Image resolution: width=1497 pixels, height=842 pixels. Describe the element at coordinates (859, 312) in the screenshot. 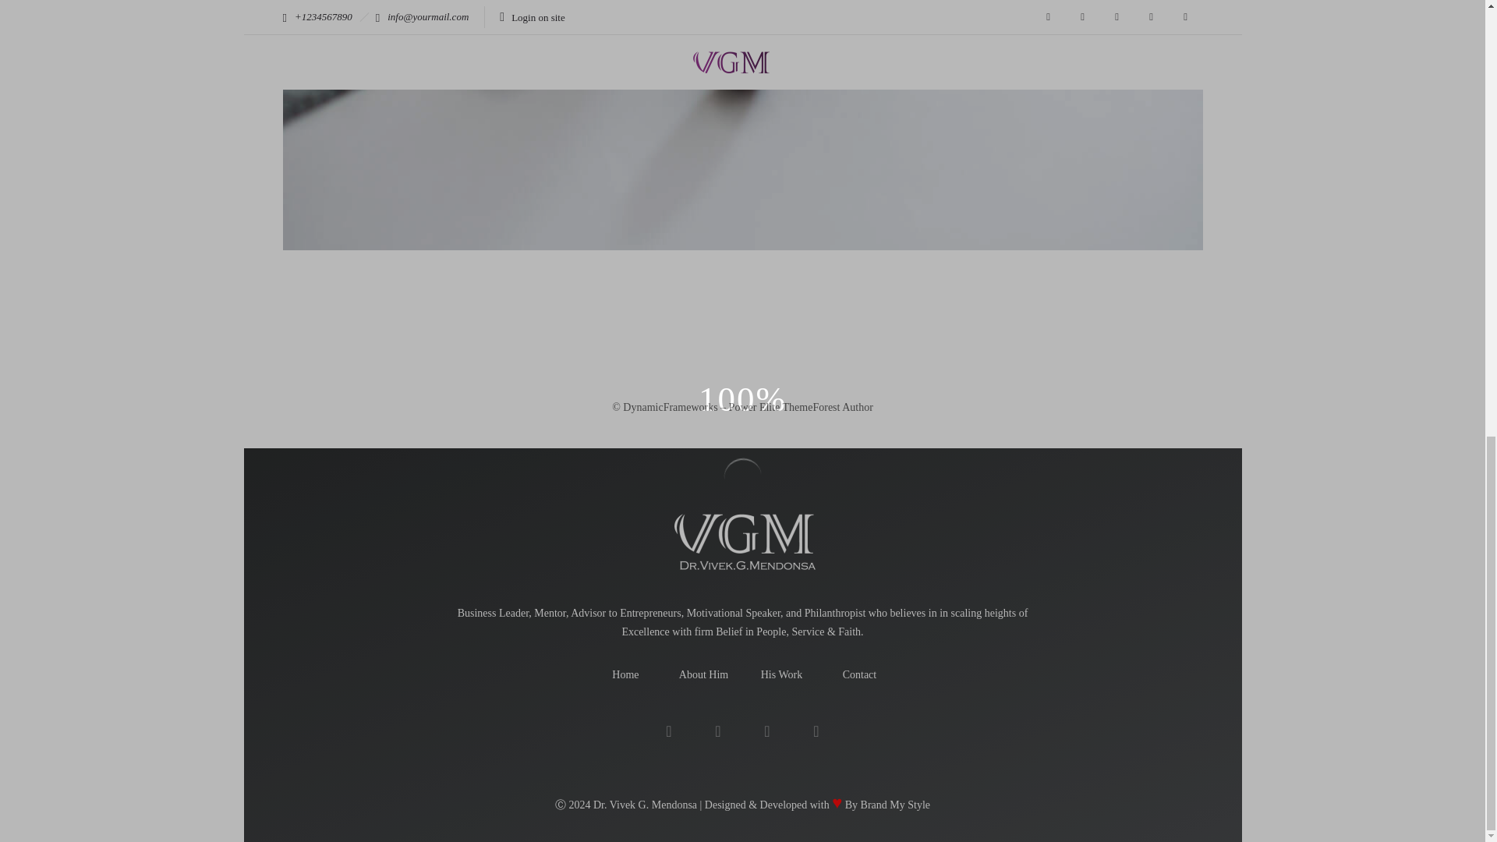

I see `WARRANTY AND RETURN` at that location.